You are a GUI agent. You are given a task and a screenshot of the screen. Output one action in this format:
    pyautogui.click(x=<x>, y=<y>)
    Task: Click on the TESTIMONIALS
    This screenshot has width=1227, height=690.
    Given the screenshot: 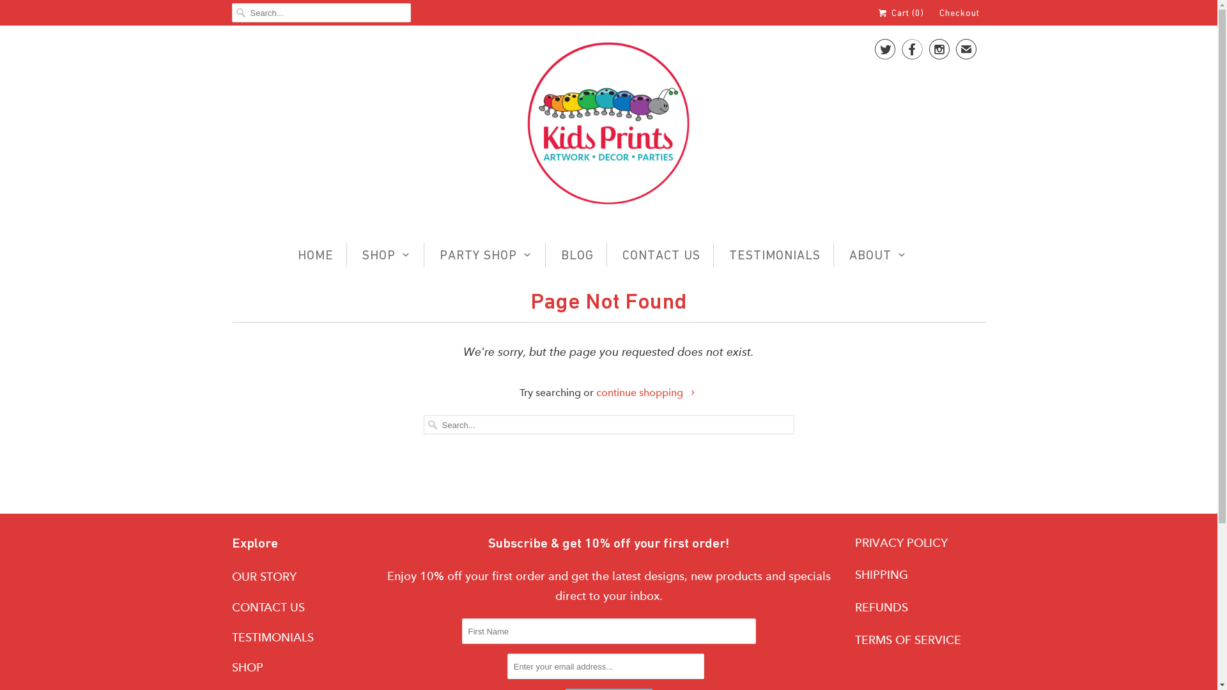 What is the action you would take?
    pyautogui.click(x=272, y=638)
    